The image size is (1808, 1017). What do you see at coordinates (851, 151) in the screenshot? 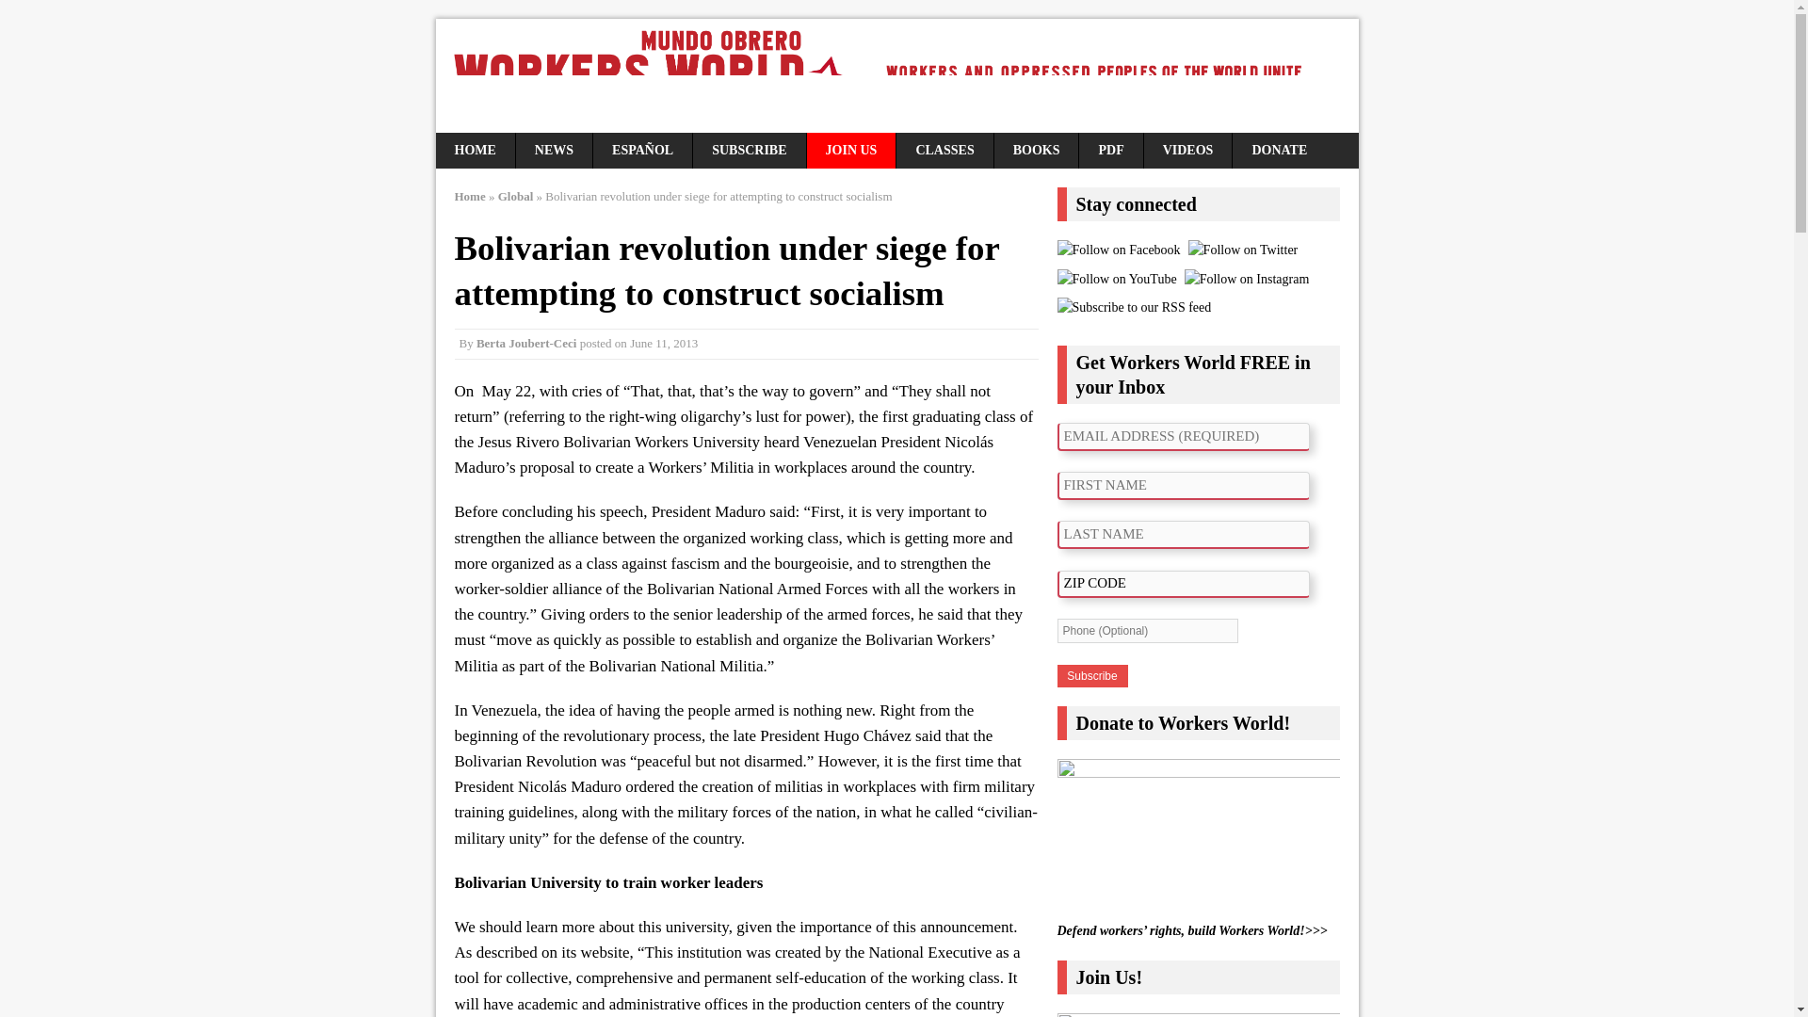
I see `JOIN US` at bounding box center [851, 151].